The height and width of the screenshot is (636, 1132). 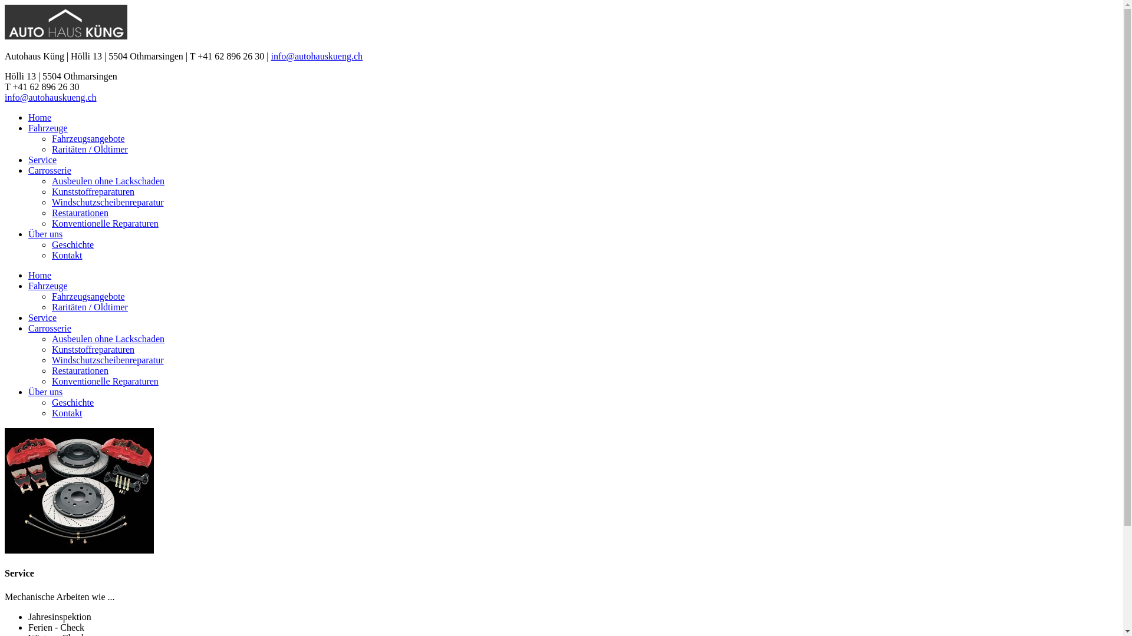 What do you see at coordinates (108, 360) in the screenshot?
I see `Windschutzscheibenreparatur` at bounding box center [108, 360].